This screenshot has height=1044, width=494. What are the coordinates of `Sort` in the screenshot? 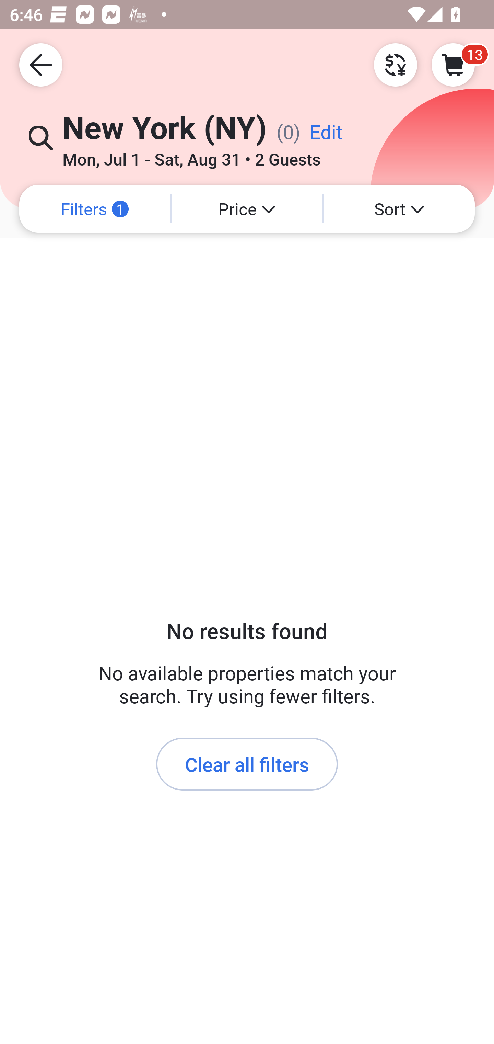 It's located at (399, 209).